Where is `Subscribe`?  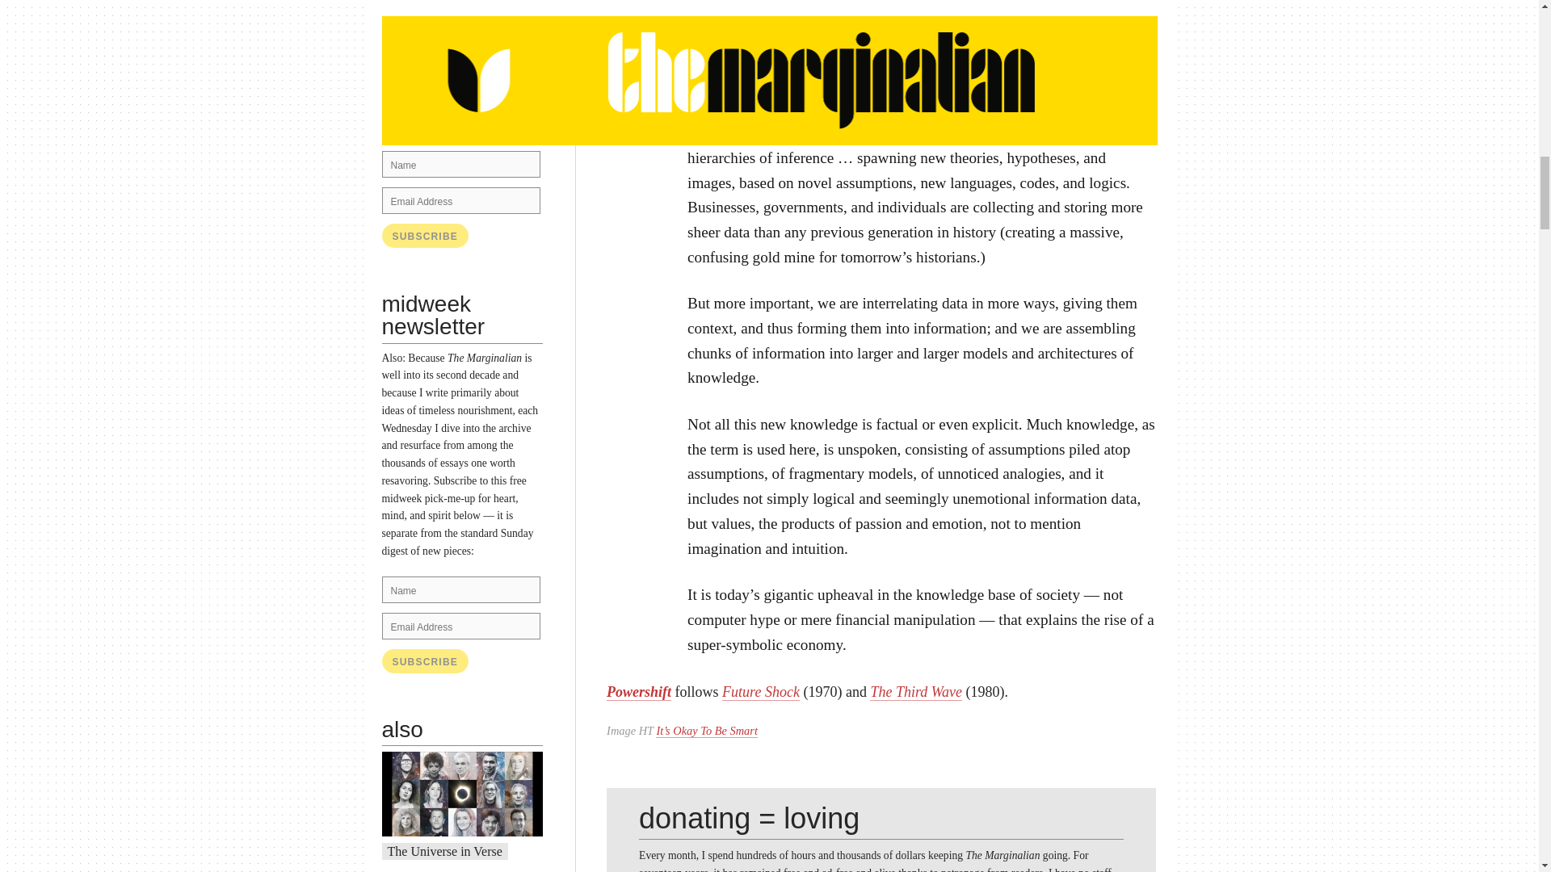
Subscribe is located at coordinates (425, 235).